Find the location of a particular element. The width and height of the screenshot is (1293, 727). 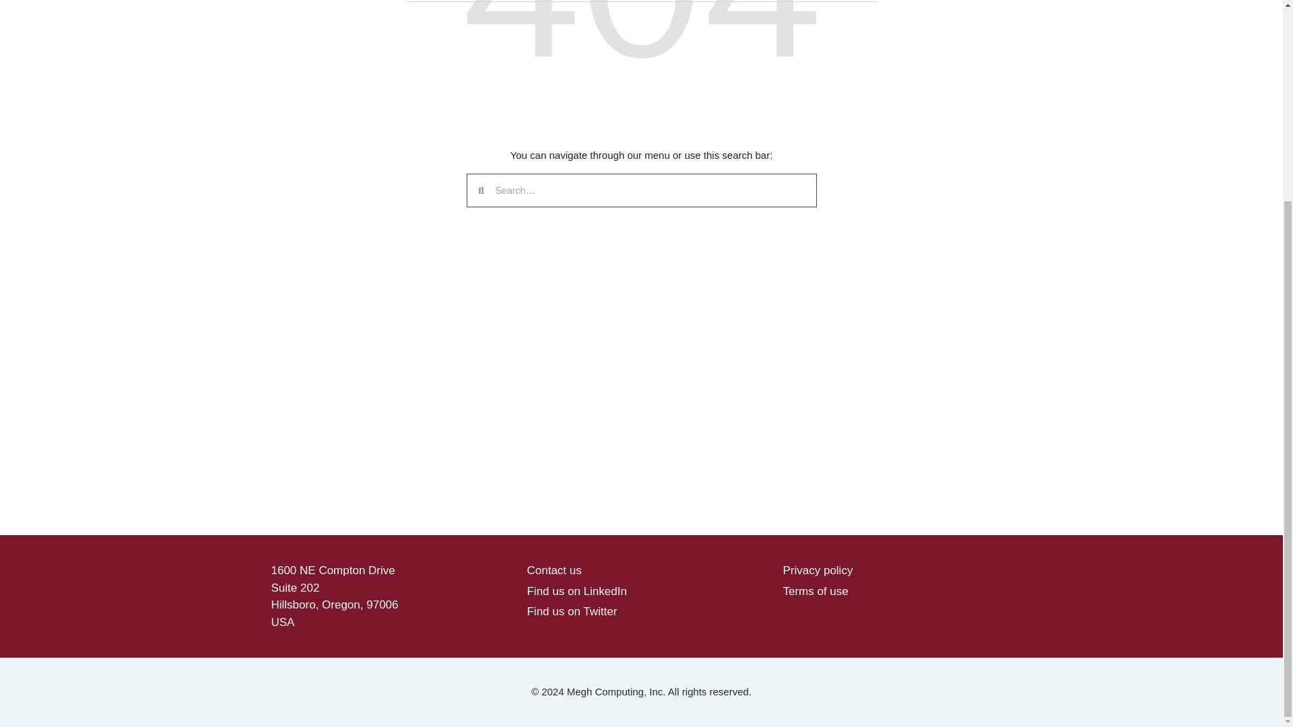

Contact us is located at coordinates (554, 571).